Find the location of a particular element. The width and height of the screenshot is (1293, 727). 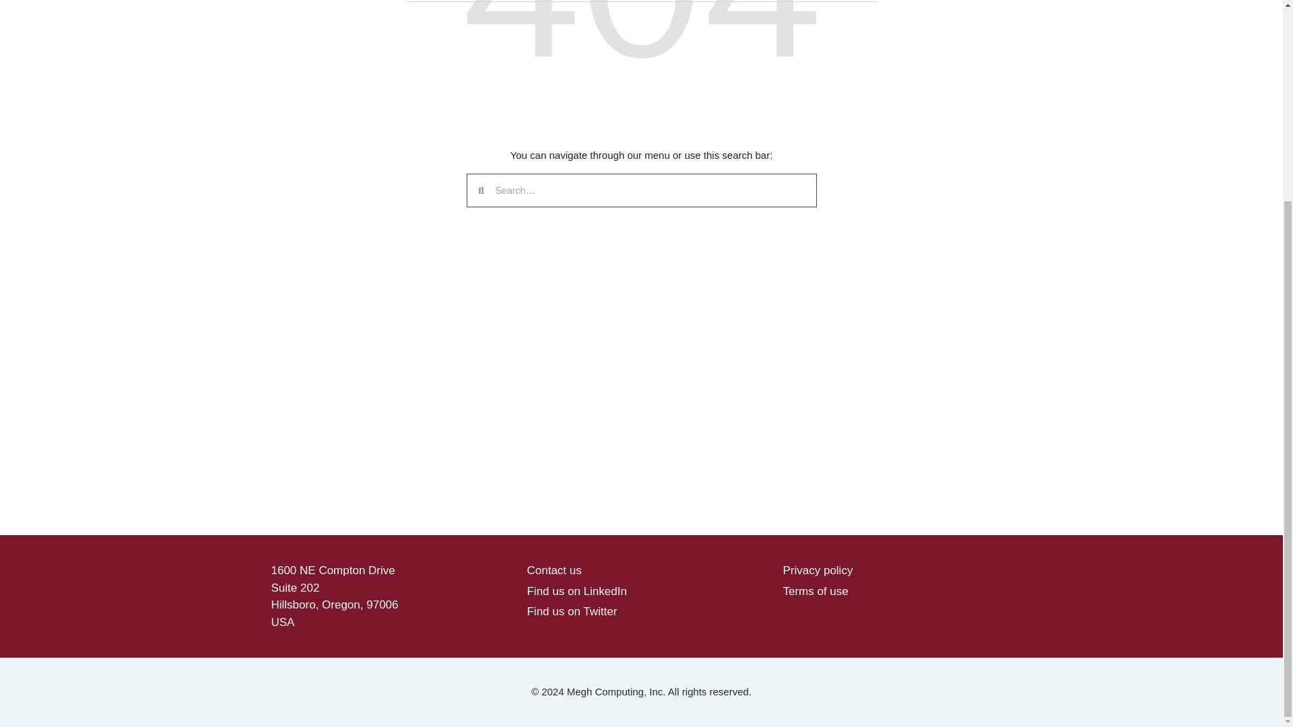

Contact us is located at coordinates (554, 571).